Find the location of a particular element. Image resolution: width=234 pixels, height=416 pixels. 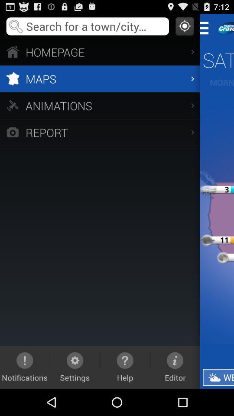

toggle location is located at coordinates (185, 26).